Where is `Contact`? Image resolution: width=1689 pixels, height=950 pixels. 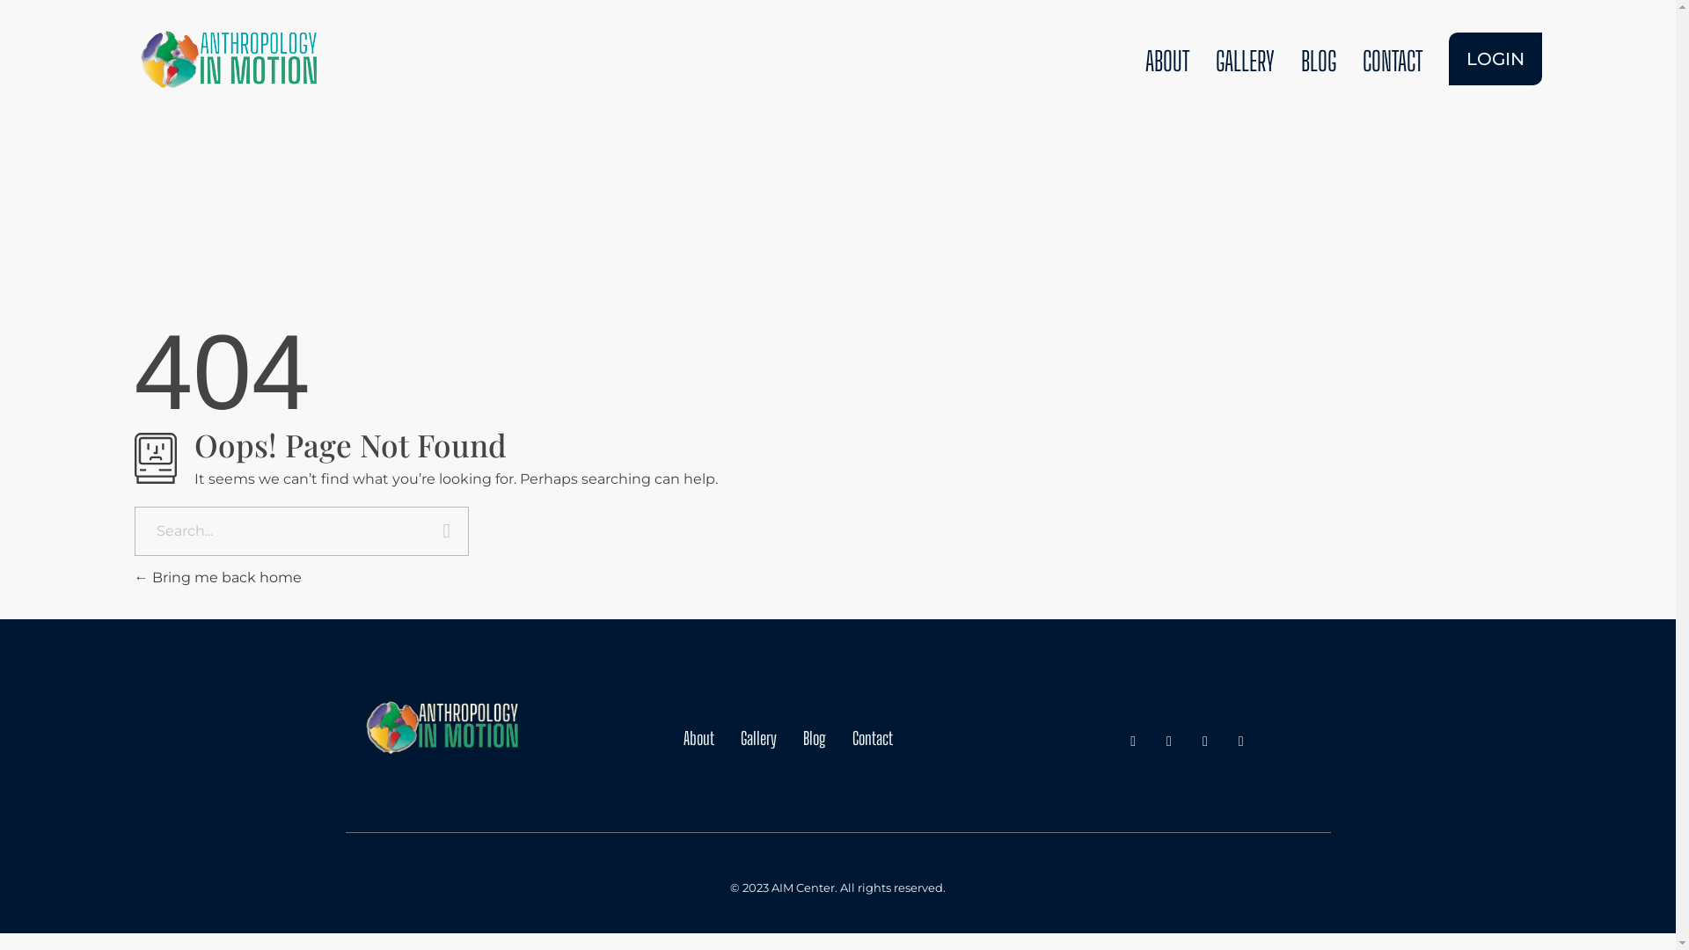 Contact is located at coordinates (873, 738).